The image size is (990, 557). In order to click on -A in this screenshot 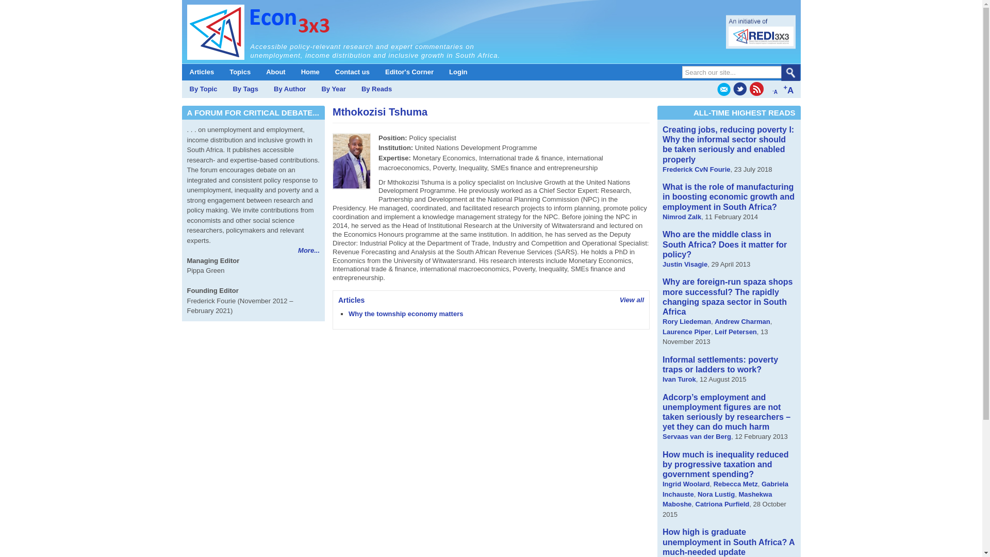, I will do `click(774, 89)`.